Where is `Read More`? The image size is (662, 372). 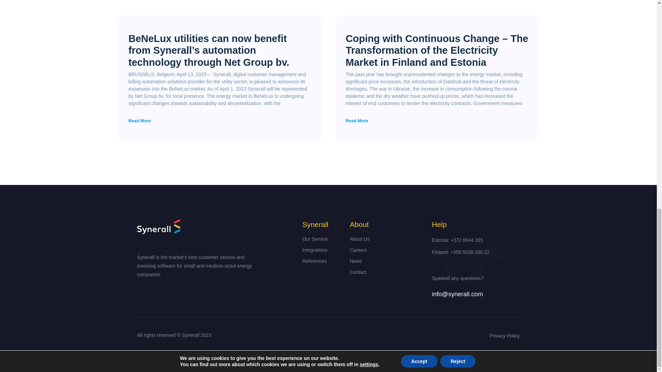 Read More is located at coordinates (357, 121).